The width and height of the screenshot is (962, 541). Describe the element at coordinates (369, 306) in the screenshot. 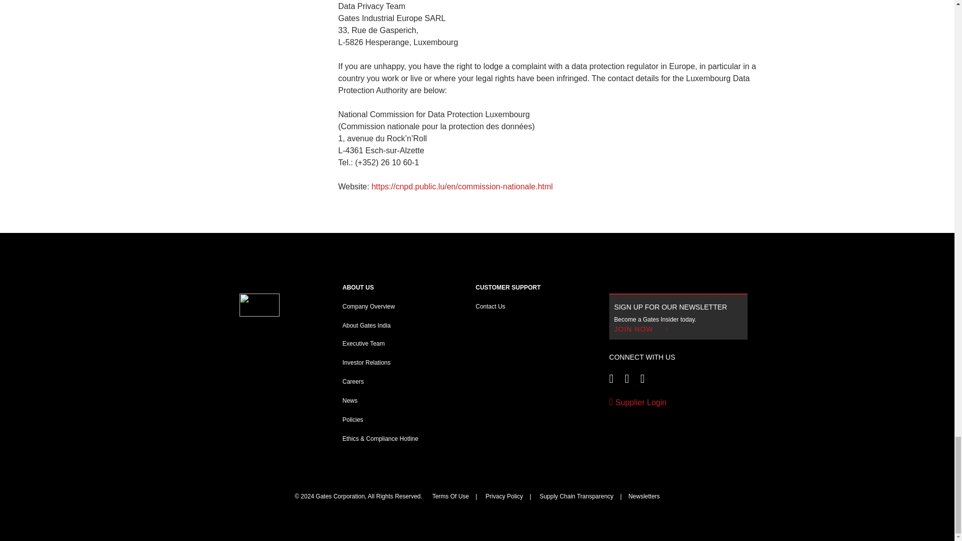

I see `Company Overview` at that location.